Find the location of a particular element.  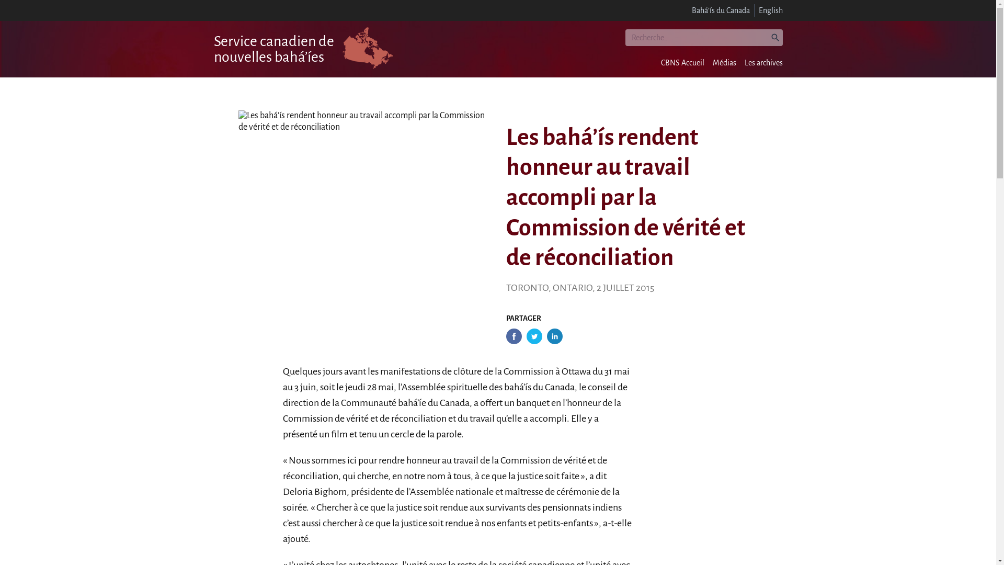

Search is located at coordinates (10, 6).